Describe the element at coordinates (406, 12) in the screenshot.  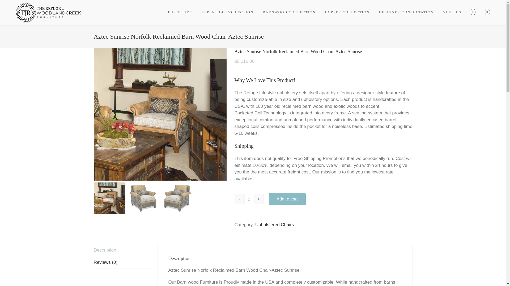
I see `DESIGNER CONSULTATION` at that location.